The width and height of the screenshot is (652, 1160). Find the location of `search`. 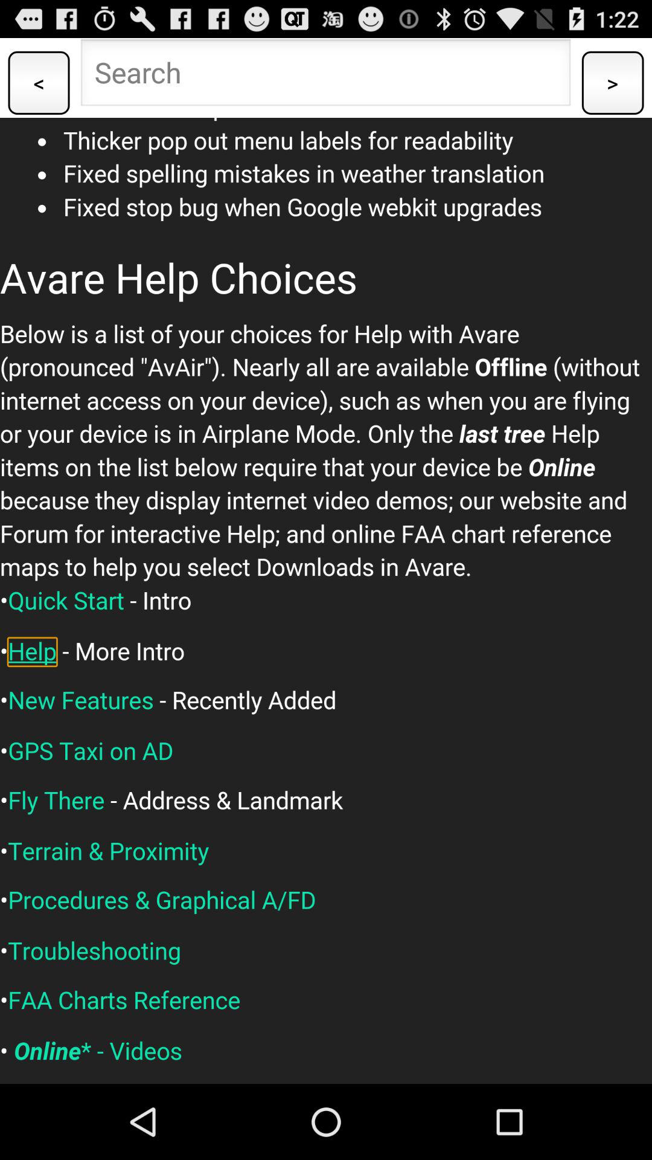

search is located at coordinates (326, 76).